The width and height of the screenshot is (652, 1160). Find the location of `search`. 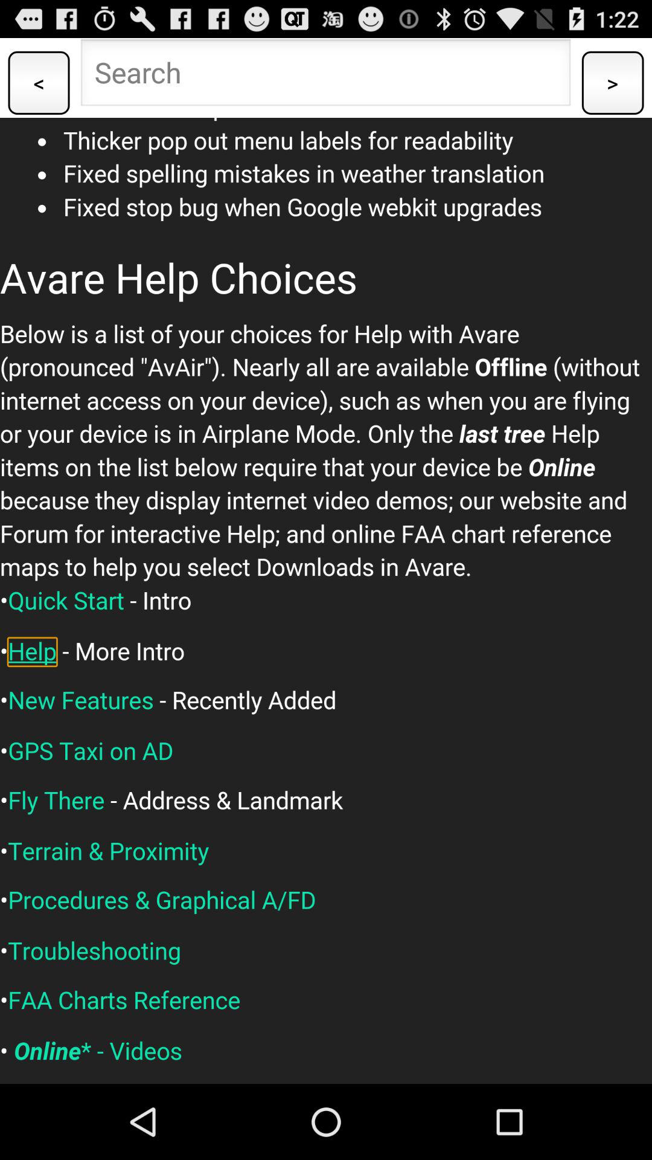

search is located at coordinates (326, 76).